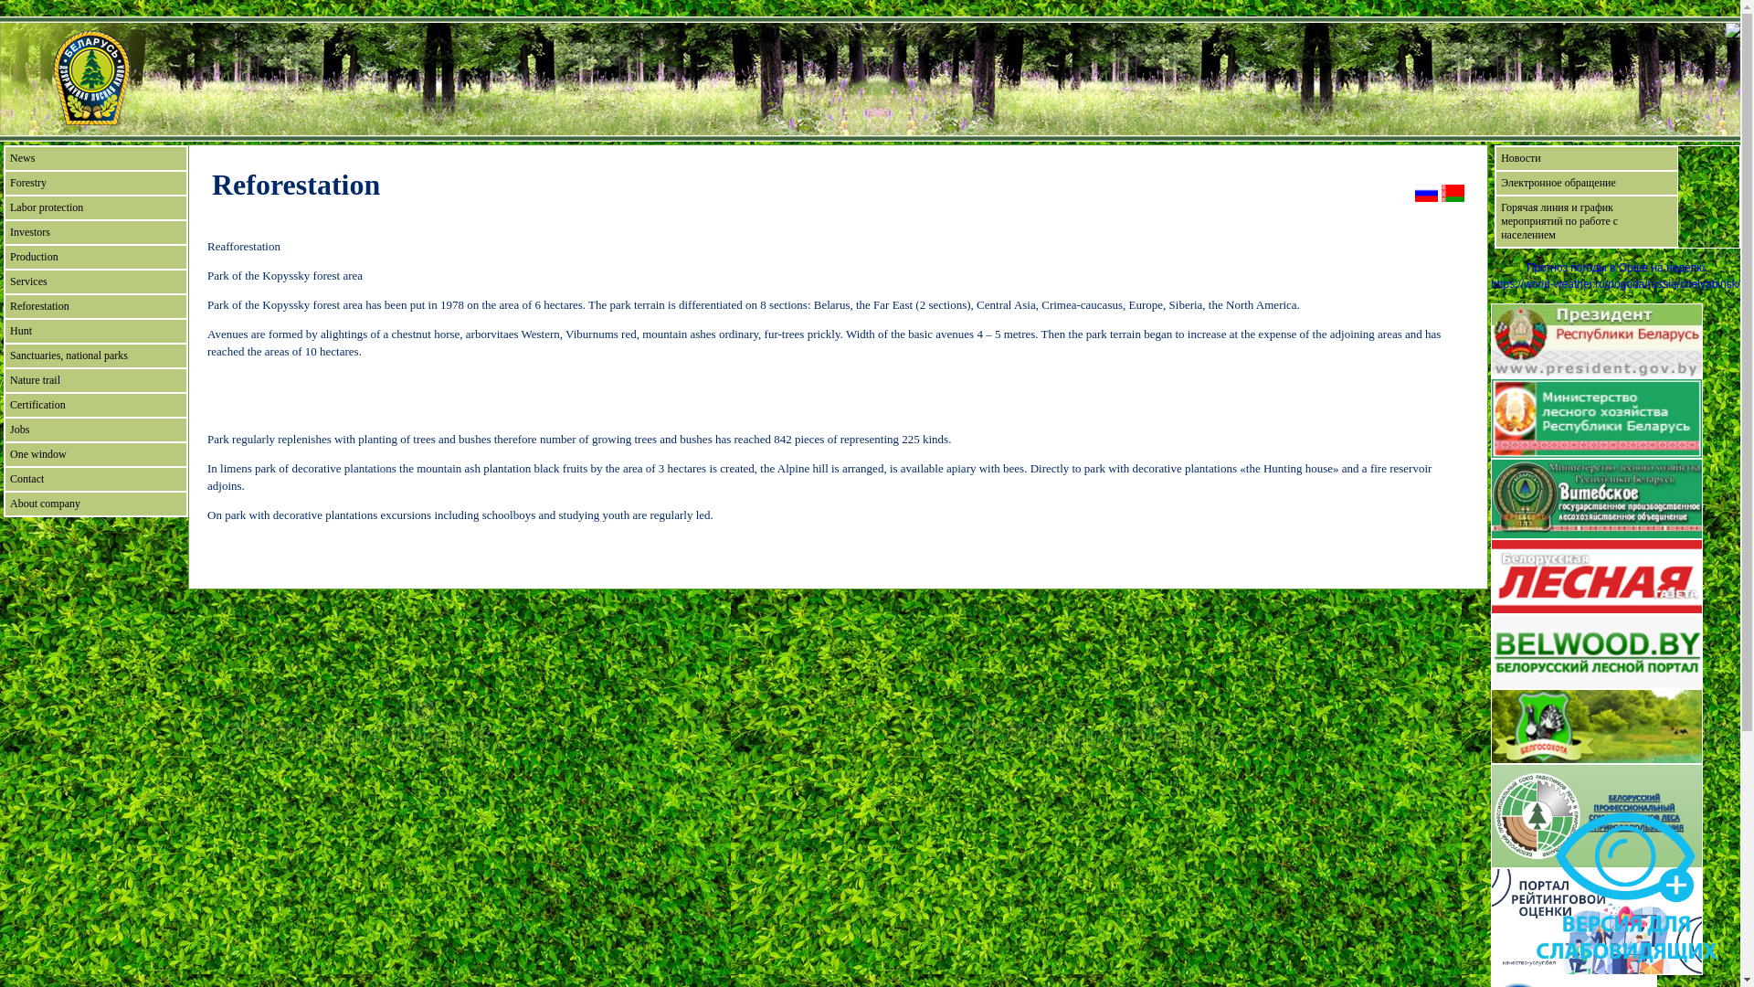 The image size is (1754, 987). Describe the element at coordinates (96, 430) in the screenshot. I see `Jobs` at that location.